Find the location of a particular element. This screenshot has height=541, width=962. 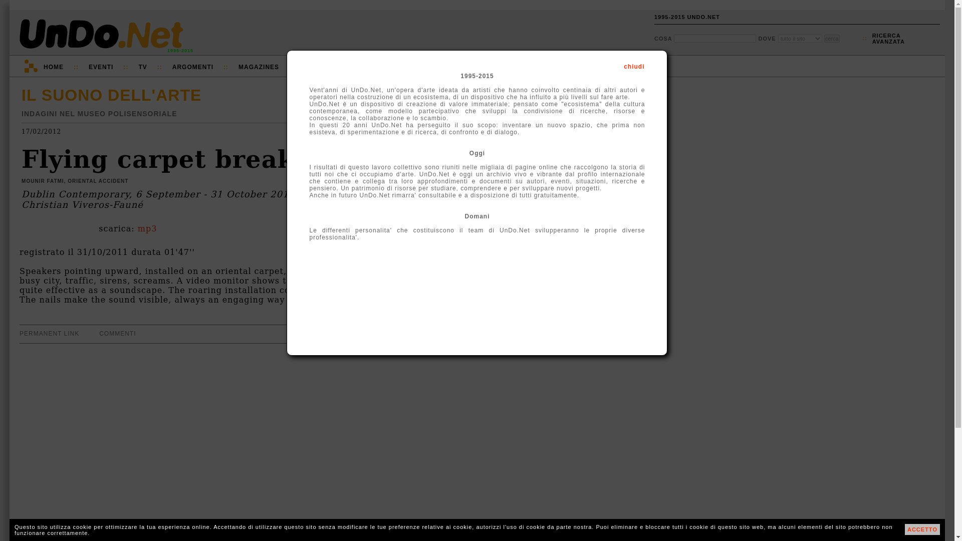

PROGETTI is located at coordinates (321, 67).